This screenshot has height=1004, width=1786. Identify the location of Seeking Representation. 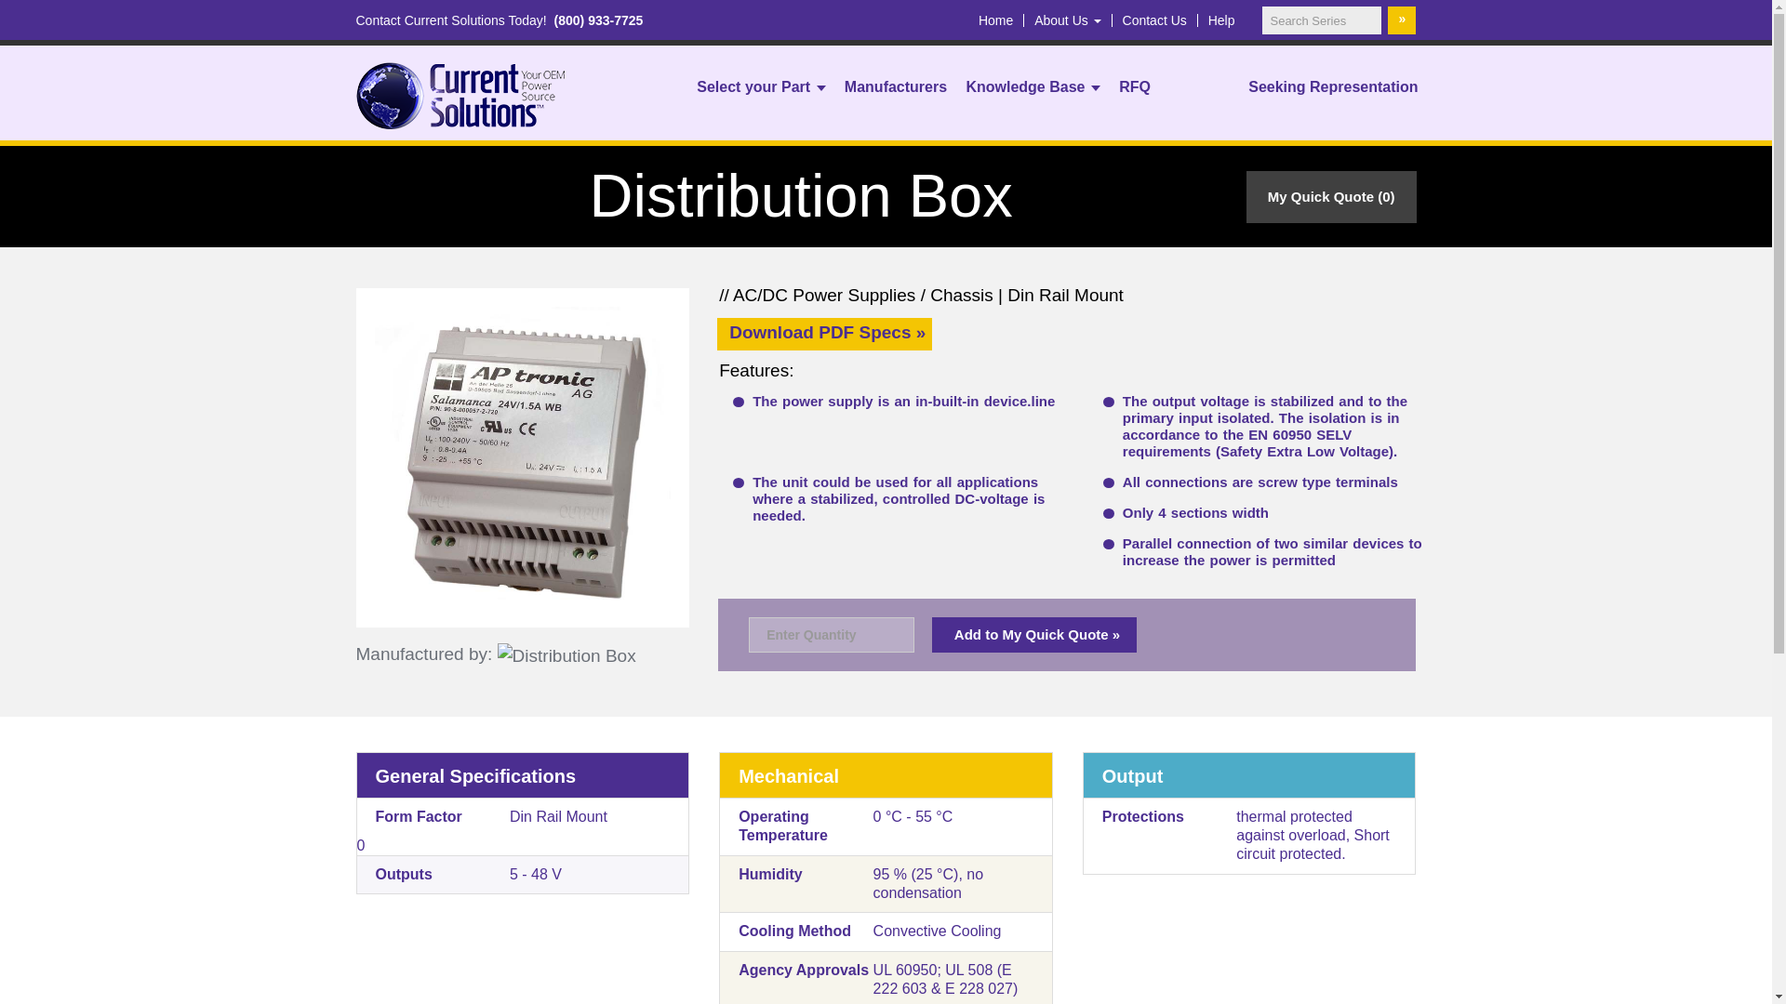
(1333, 87).